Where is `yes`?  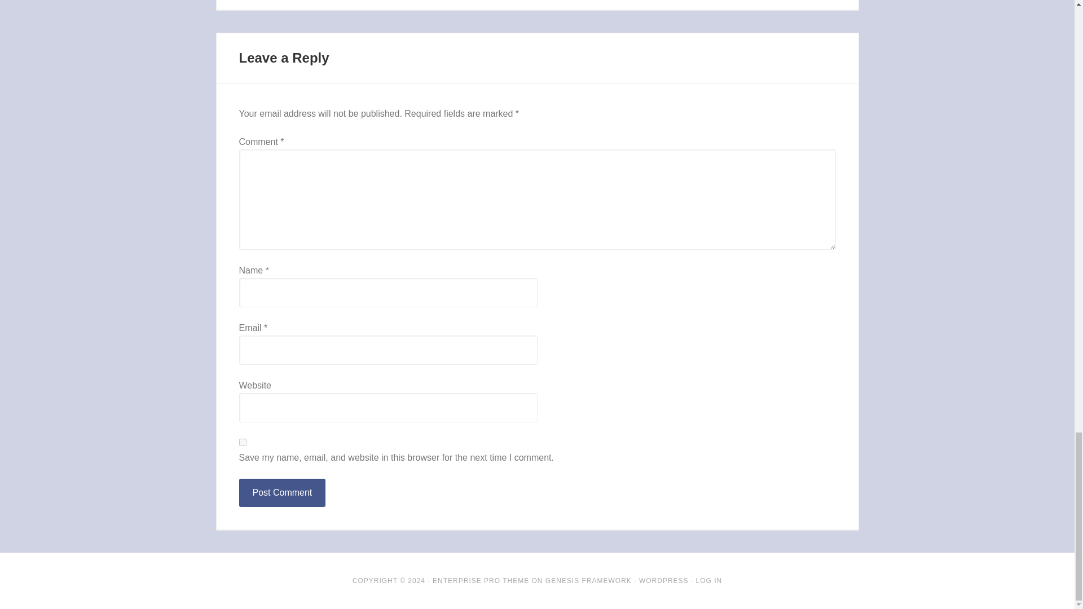
yes is located at coordinates (243, 442).